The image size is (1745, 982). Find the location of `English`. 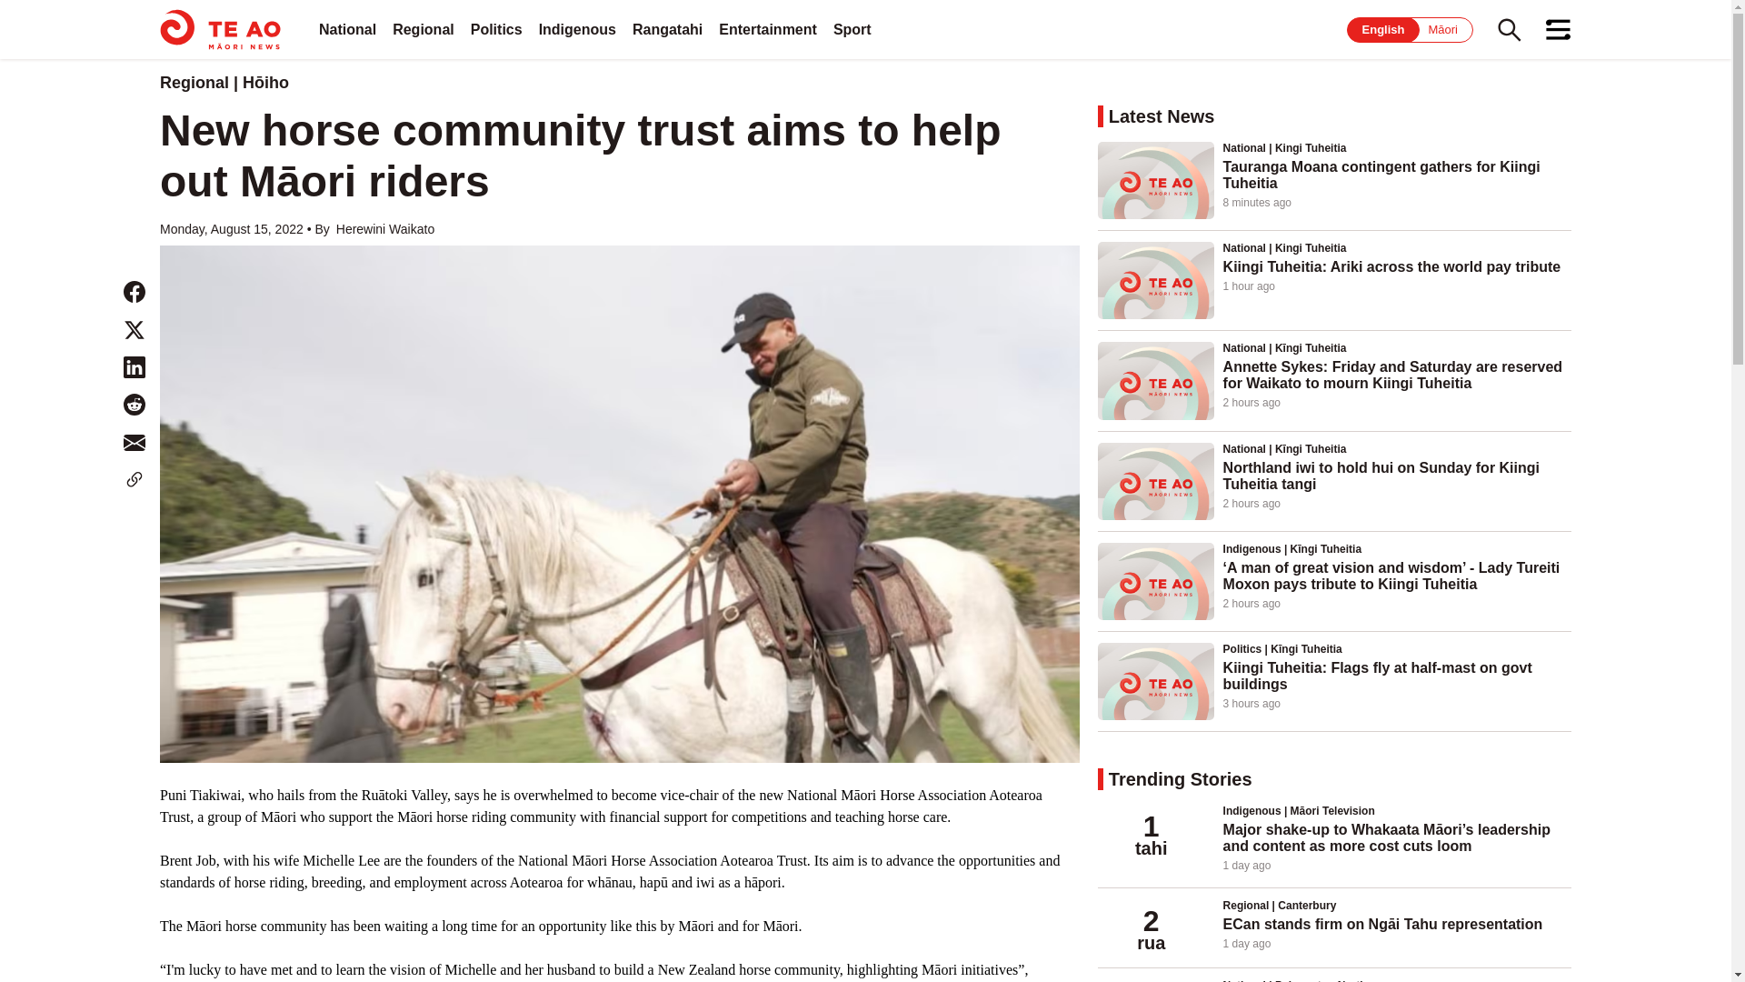

English is located at coordinates (1383, 29).